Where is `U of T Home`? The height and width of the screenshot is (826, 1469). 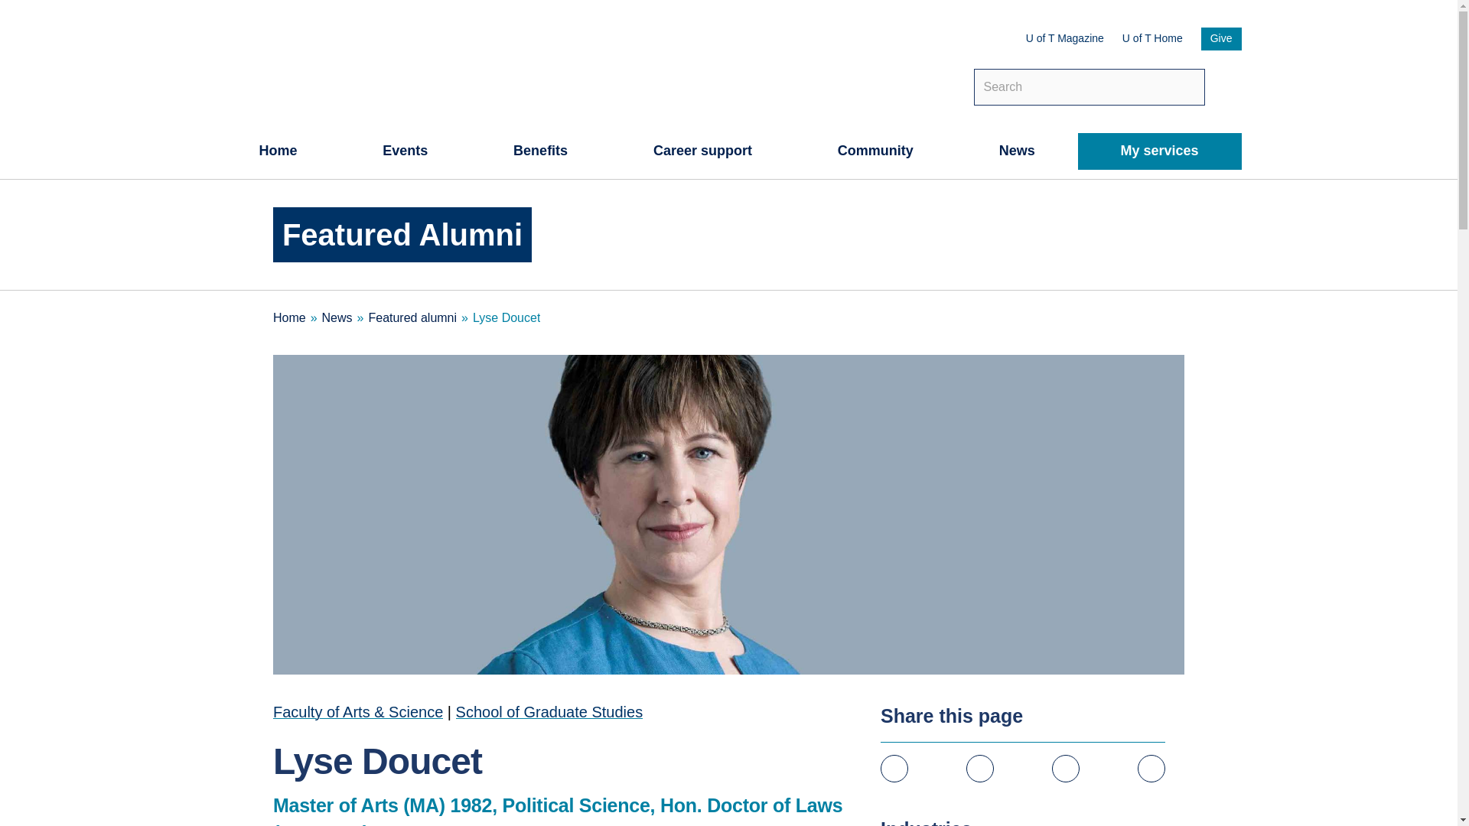
U of T Home is located at coordinates (1152, 38).